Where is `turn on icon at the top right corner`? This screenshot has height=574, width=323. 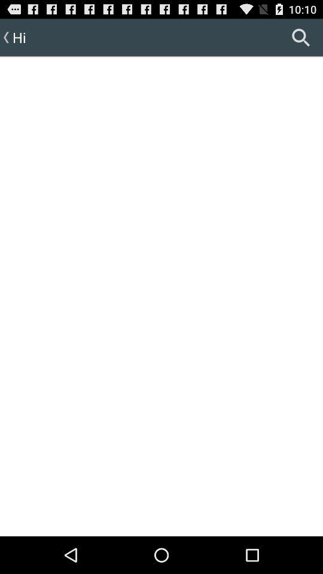 turn on icon at the top right corner is located at coordinates (301, 37).